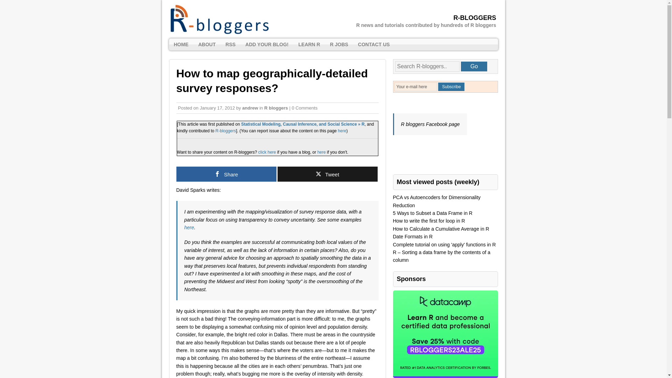 The image size is (672, 378). I want to click on How to write the first for loop in R, so click(428, 221).